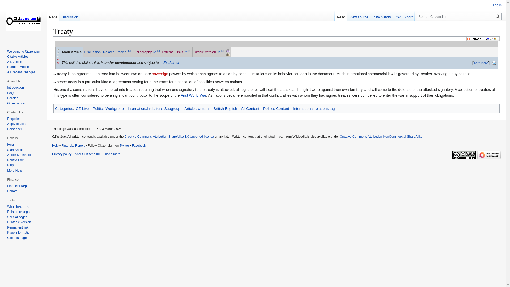 The width and height of the screenshot is (510, 287). I want to click on CZ:Subpages, so click(228, 51).